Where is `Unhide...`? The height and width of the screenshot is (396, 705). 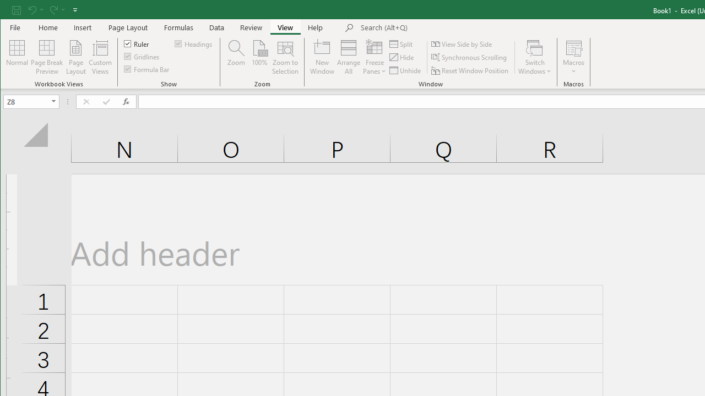
Unhide... is located at coordinates (406, 70).